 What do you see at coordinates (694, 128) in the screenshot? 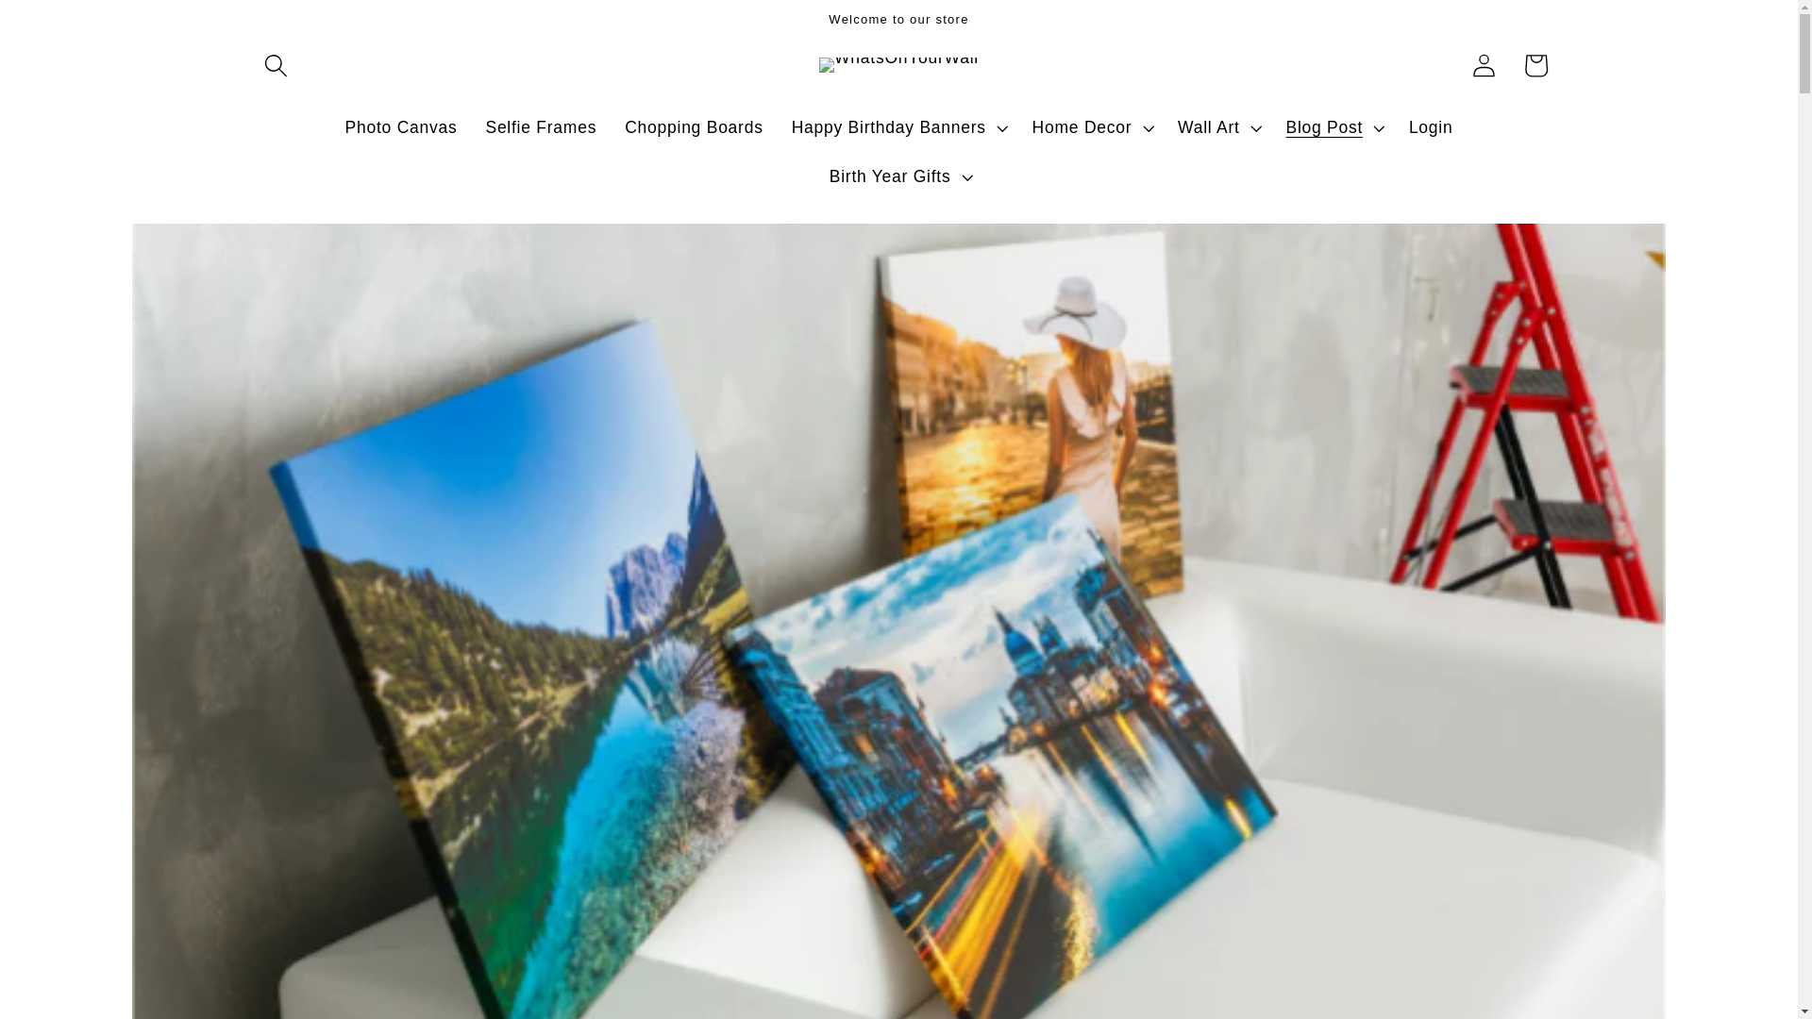
I see `Chopping Boards` at bounding box center [694, 128].